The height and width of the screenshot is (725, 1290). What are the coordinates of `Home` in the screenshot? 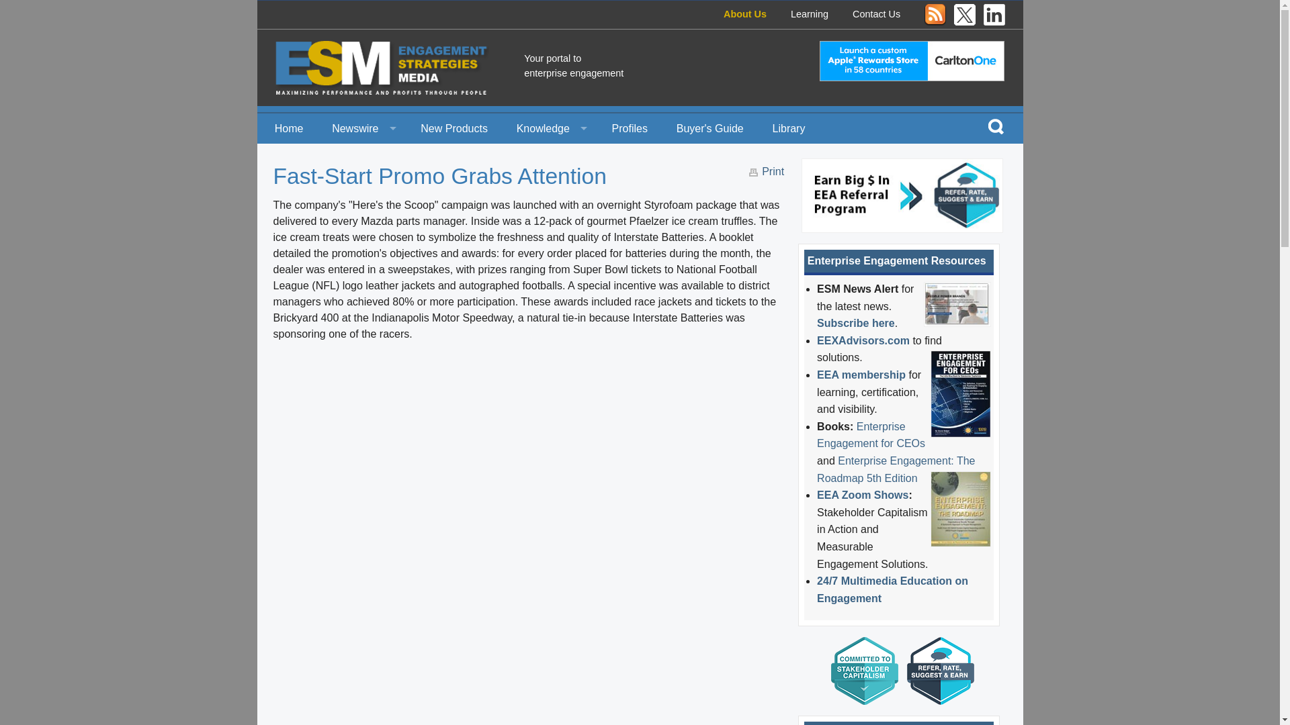 It's located at (289, 128).